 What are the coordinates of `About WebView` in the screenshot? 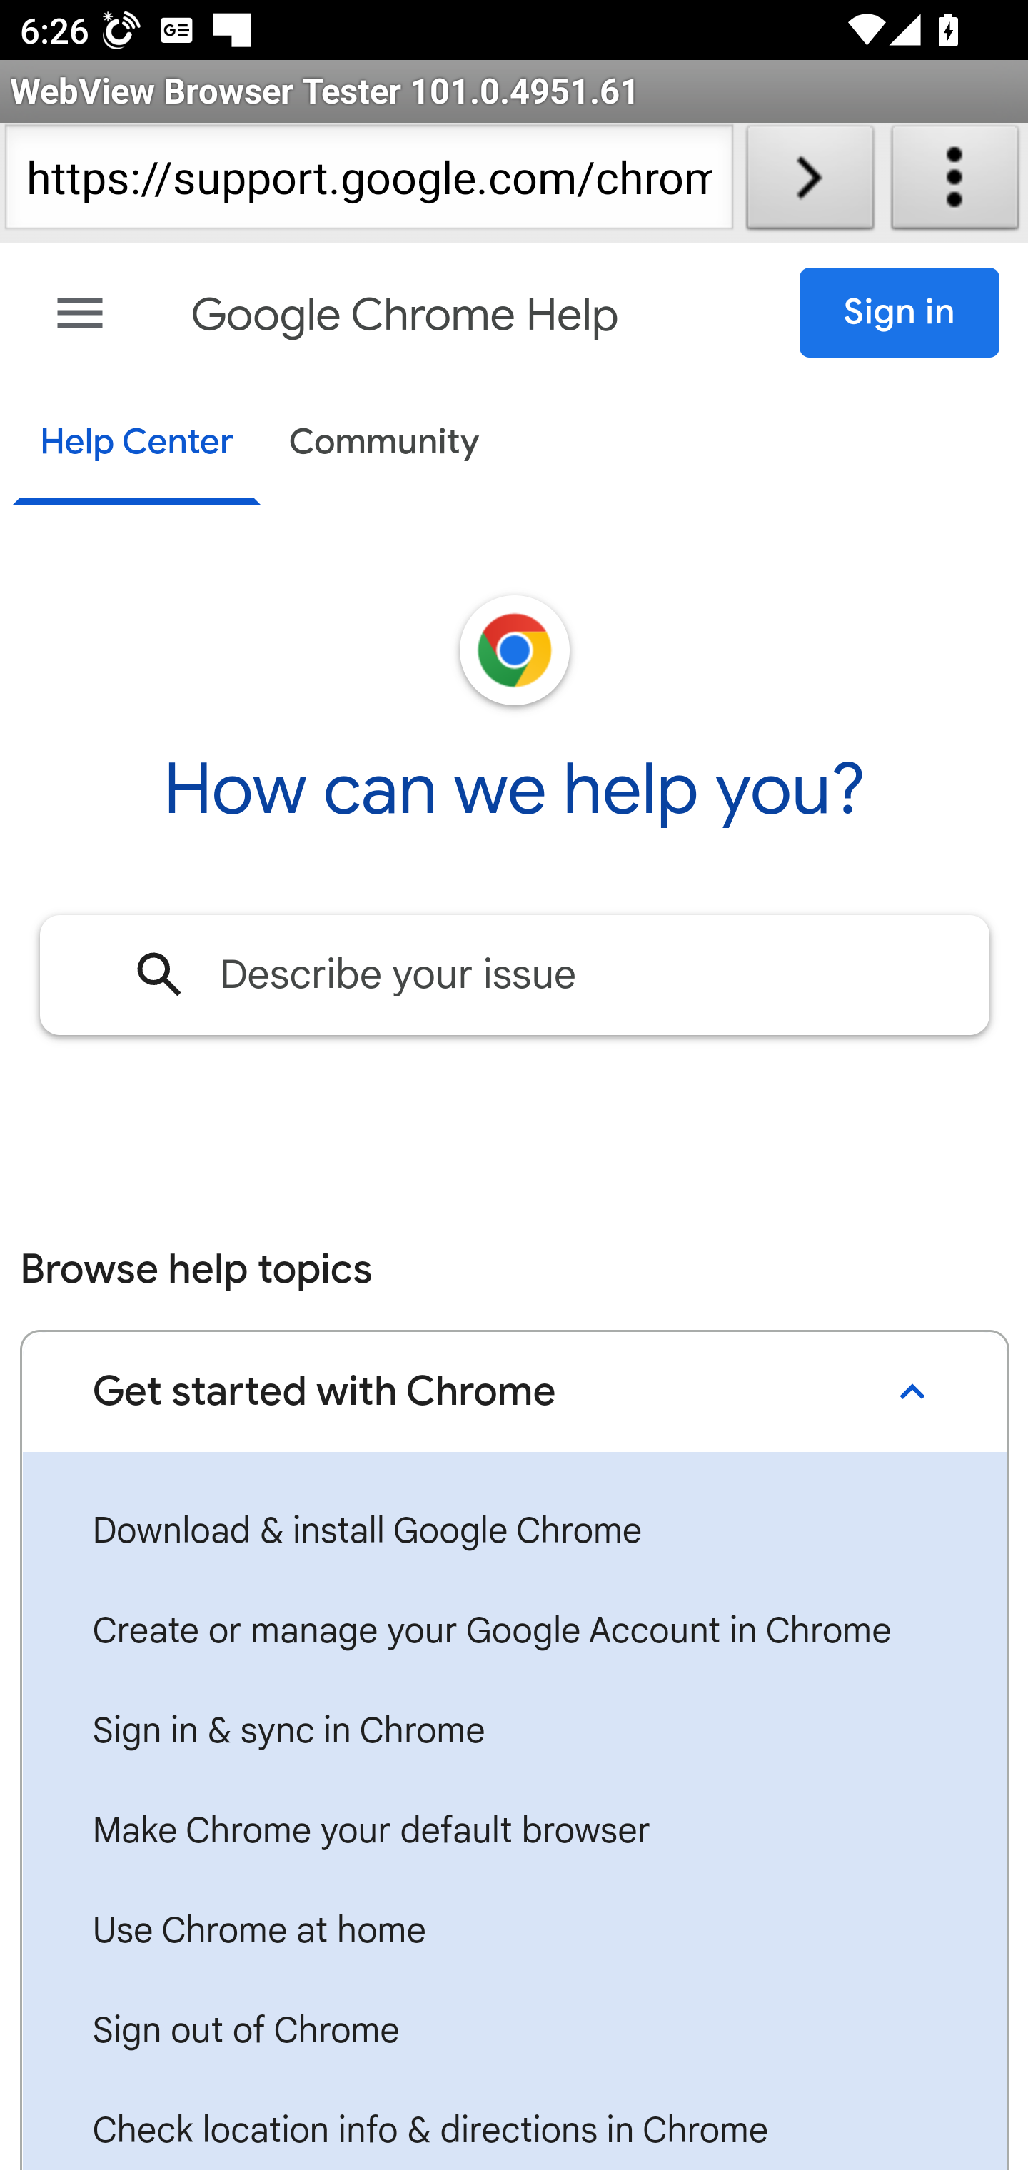 It's located at (955, 183).